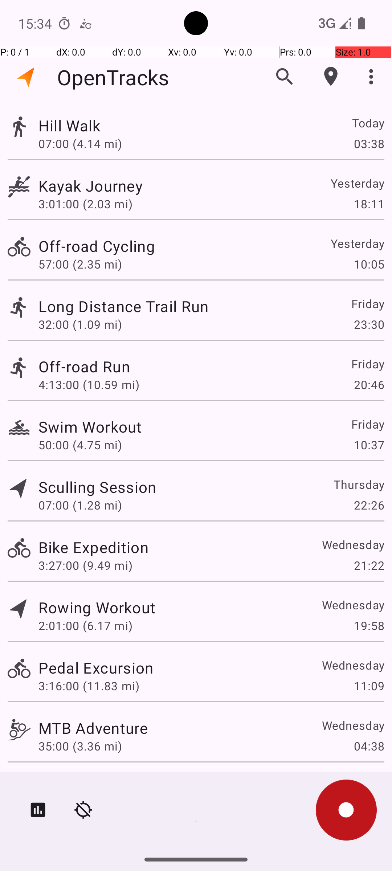 The height and width of the screenshot is (871, 392). What do you see at coordinates (84, 367) in the screenshot?
I see `Off-road Run` at bounding box center [84, 367].